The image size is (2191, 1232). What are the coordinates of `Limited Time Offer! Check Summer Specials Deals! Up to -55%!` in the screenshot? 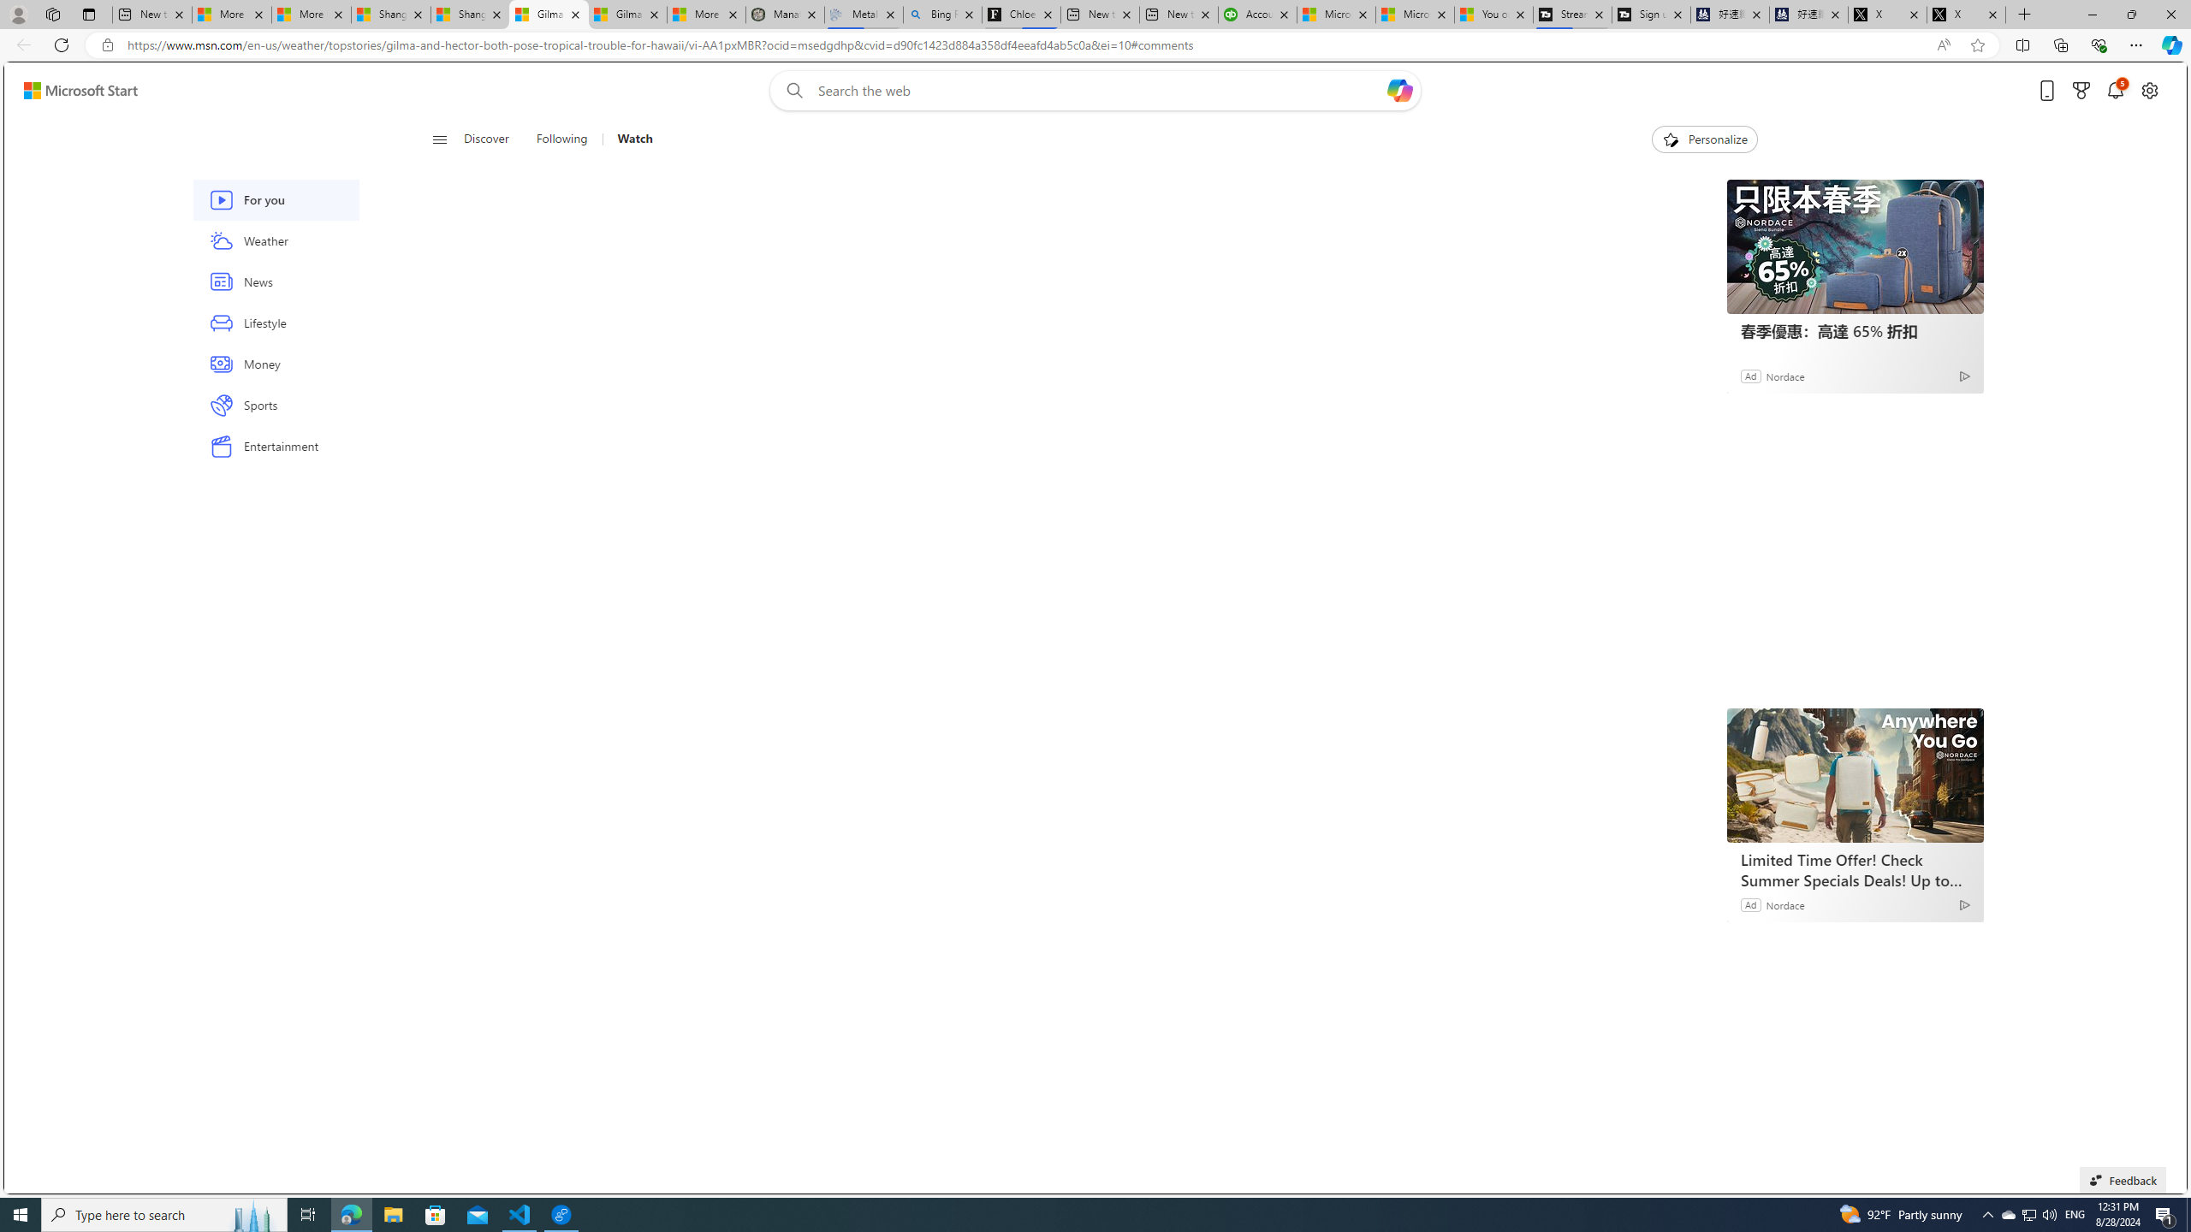 It's located at (1854, 775).